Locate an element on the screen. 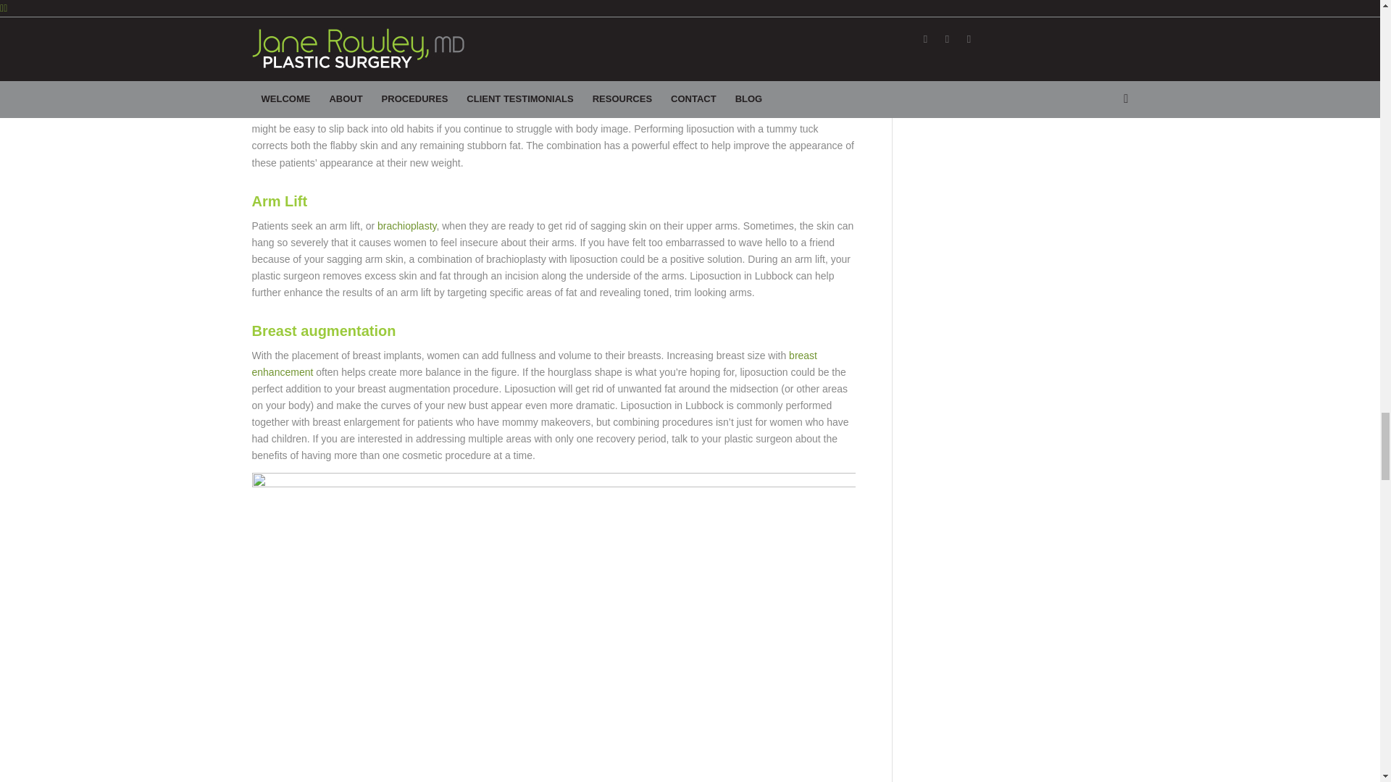 This screenshot has height=782, width=1391. brachioplasty is located at coordinates (406, 225).